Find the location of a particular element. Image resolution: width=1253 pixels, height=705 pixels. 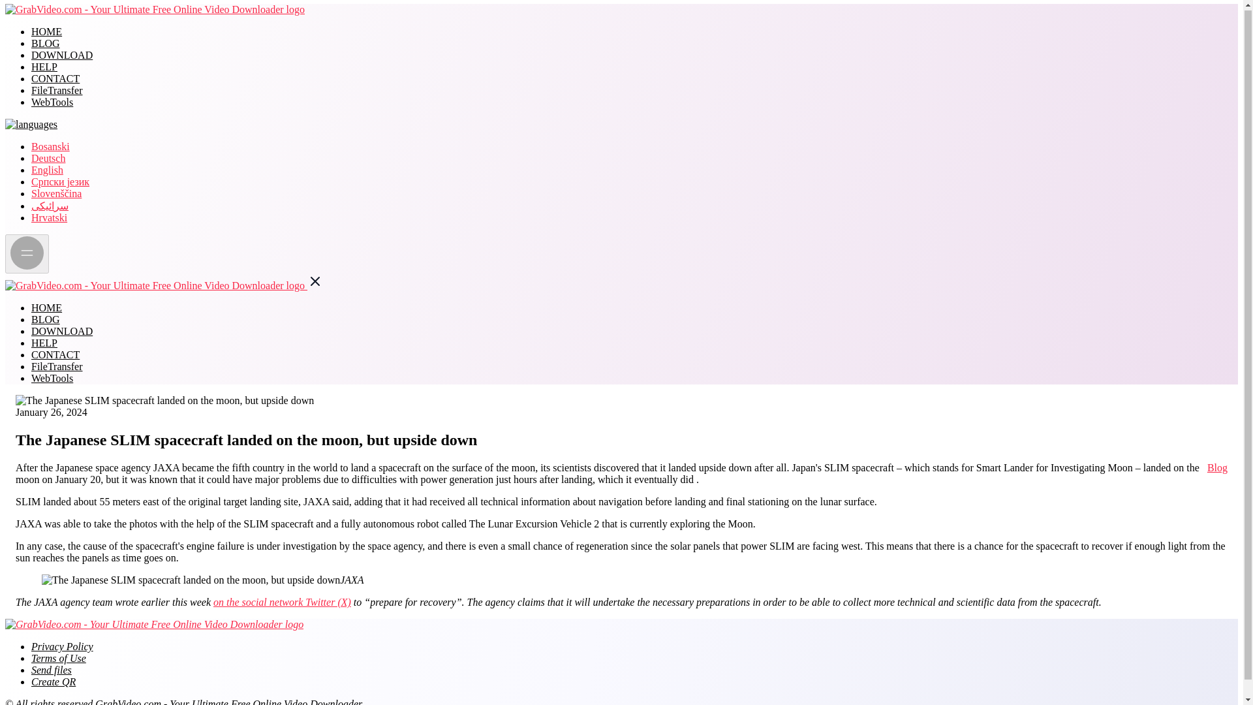

CONTACT is located at coordinates (55, 78).